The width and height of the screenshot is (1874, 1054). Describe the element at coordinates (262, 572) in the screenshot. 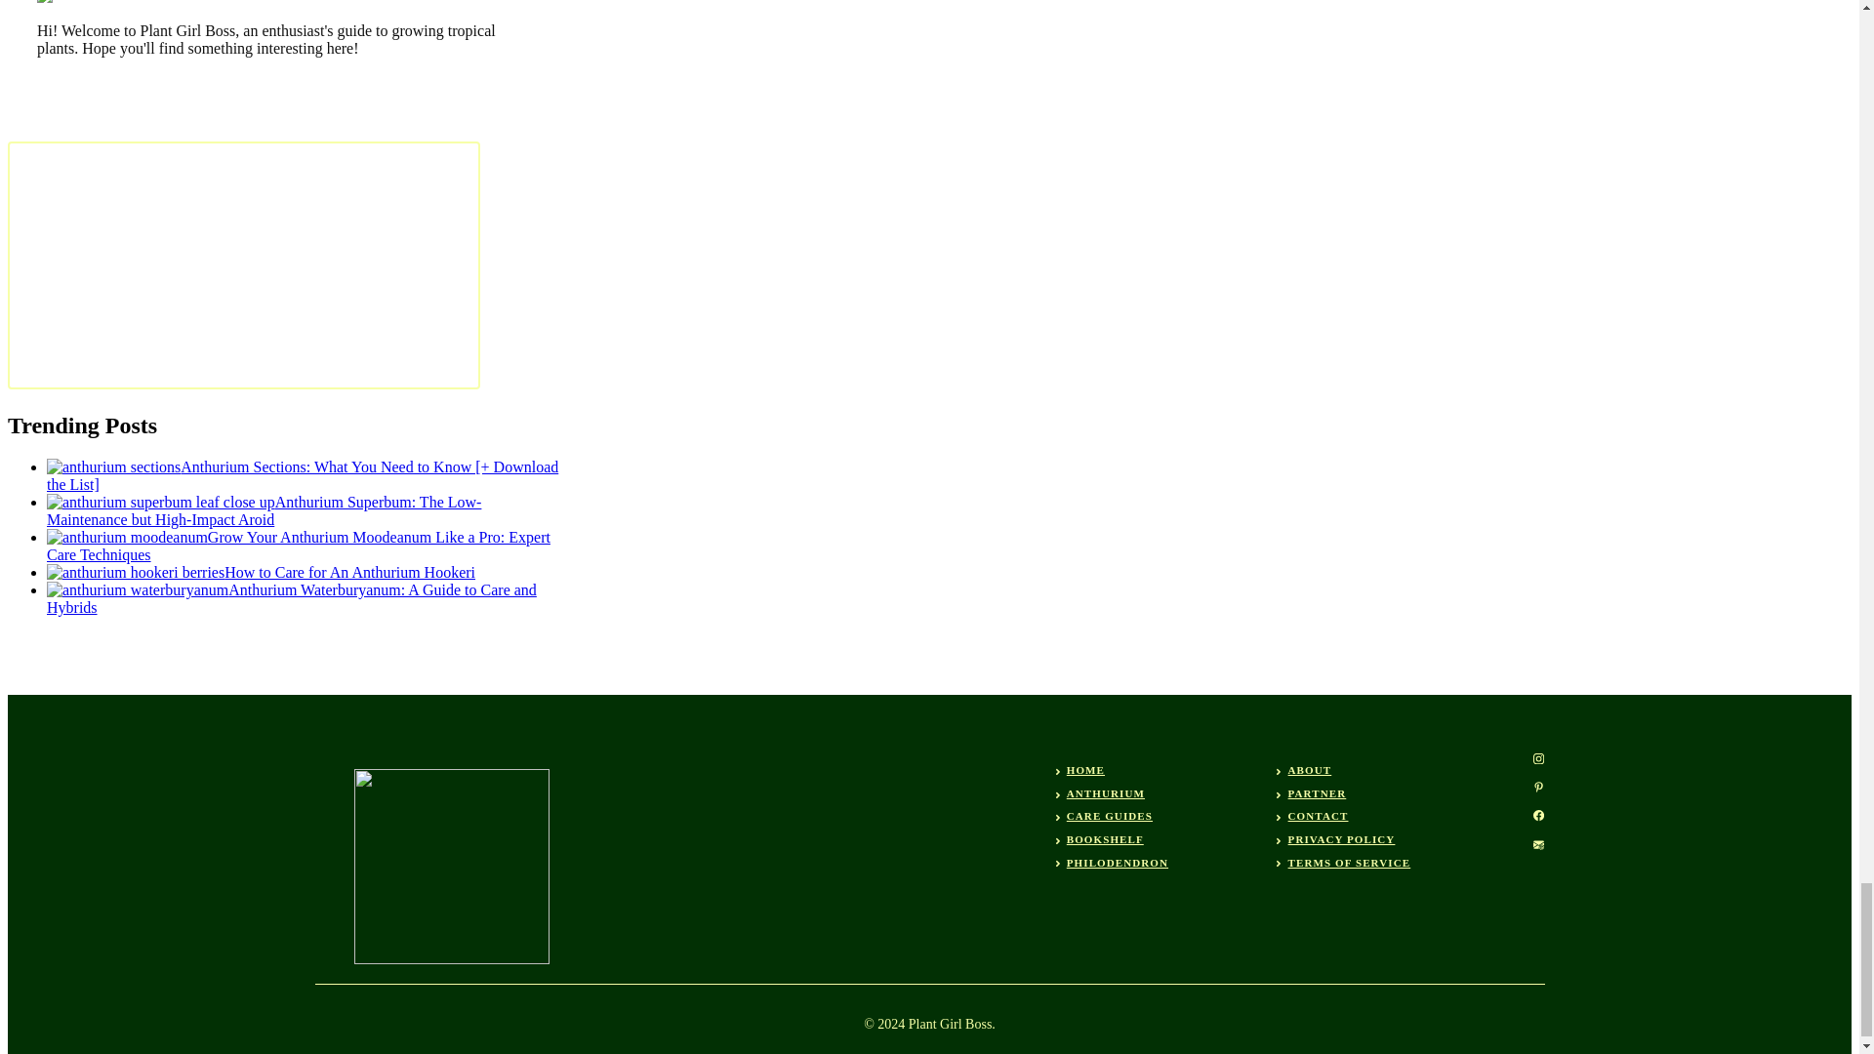

I see `How to Care for An Anthurium Hookeri` at that location.